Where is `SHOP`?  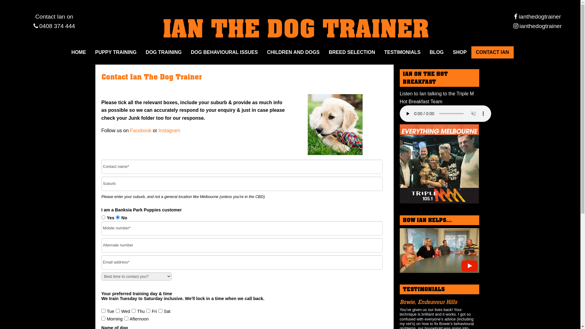 SHOP is located at coordinates (459, 52).